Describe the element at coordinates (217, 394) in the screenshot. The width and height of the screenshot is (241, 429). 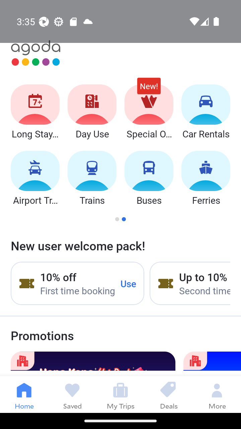
I see `More` at that location.